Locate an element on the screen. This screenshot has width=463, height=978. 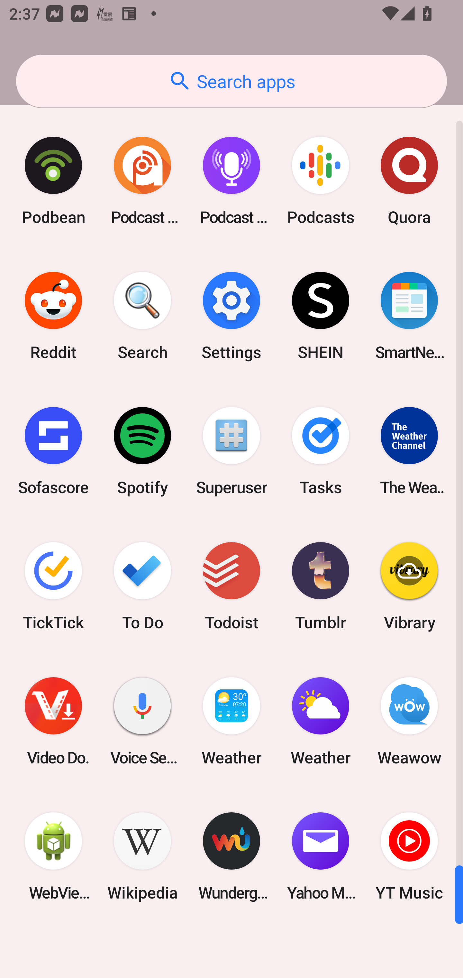
The Weather Channel is located at coordinates (409, 451).